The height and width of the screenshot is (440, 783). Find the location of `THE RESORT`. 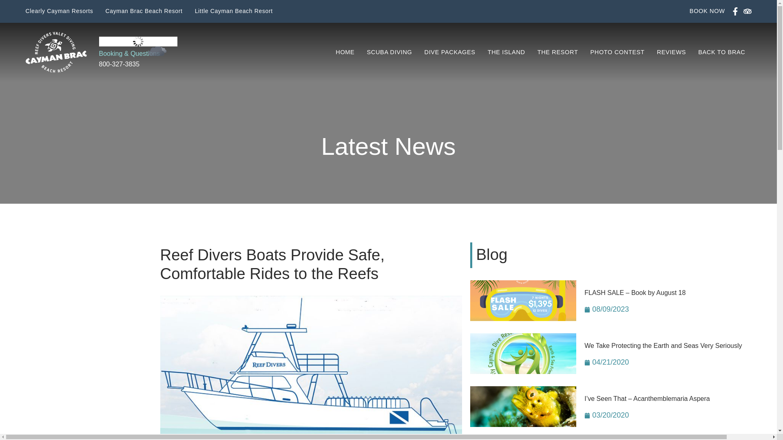

THE RESORT is located at coordinates (558, 52).